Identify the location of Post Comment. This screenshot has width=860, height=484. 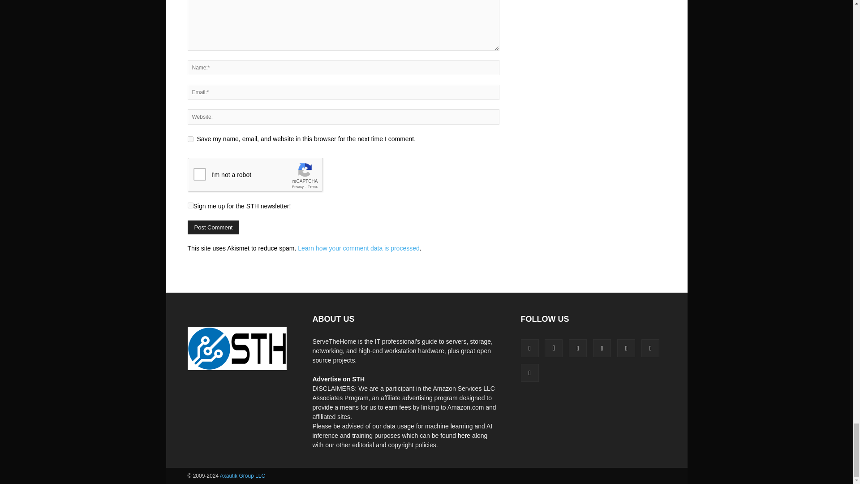
(213, 227).